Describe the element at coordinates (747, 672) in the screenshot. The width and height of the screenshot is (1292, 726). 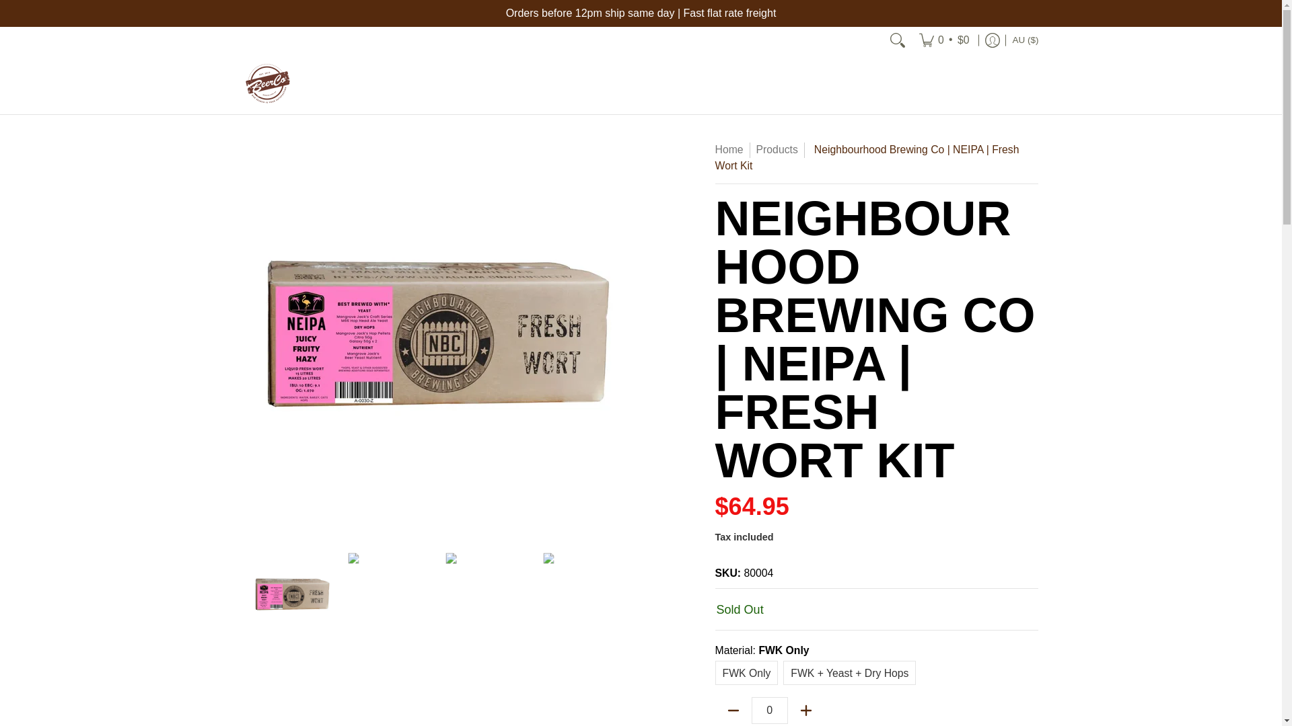
I see `FWK Only` at that location.